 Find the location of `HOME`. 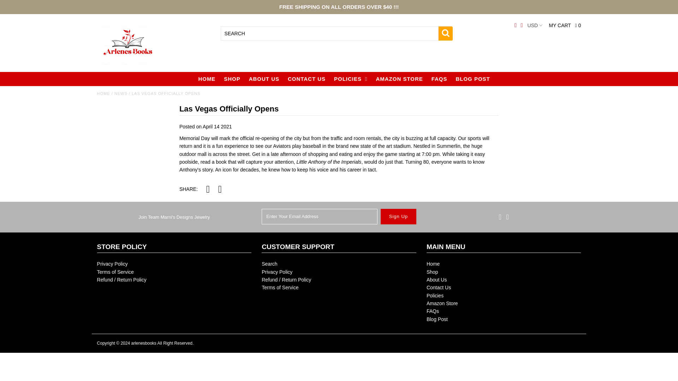

HOME is located at coordinates (207, 79).